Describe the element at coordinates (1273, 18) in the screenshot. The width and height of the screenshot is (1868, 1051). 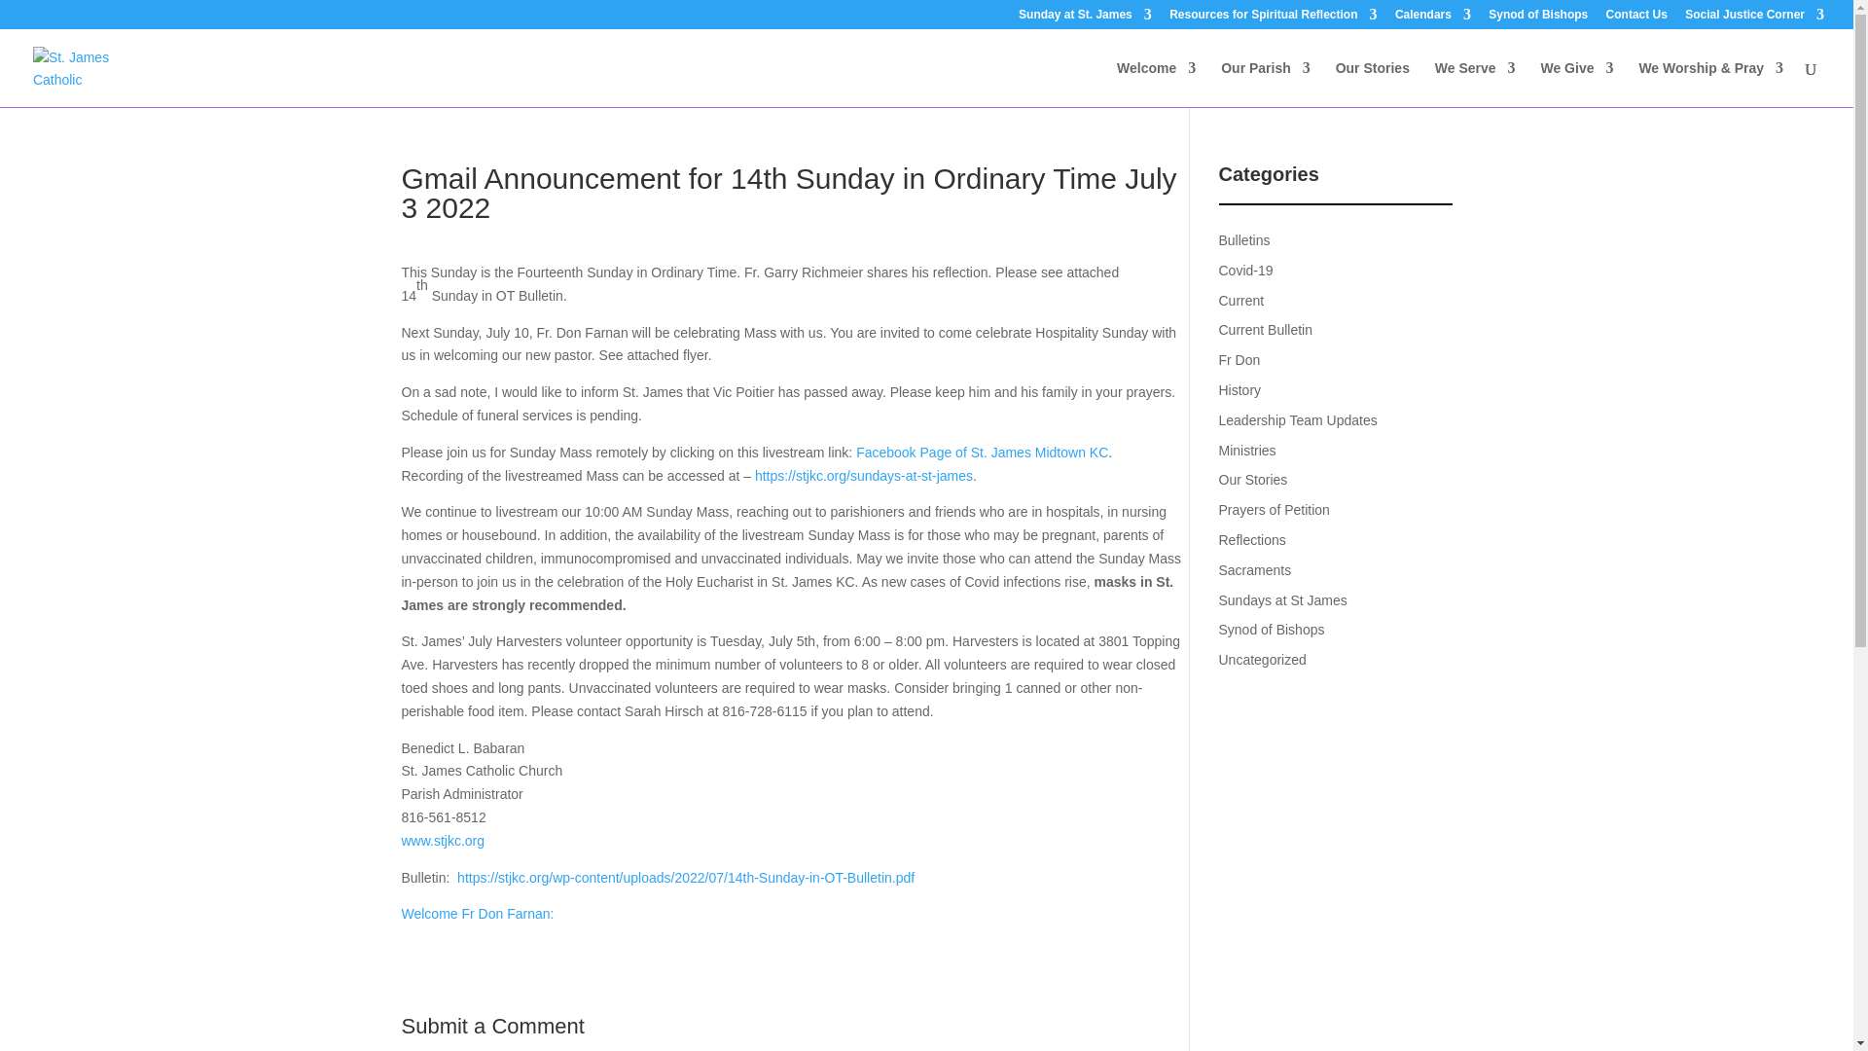
I see `Resources for Spiritual Reflection` at that location.